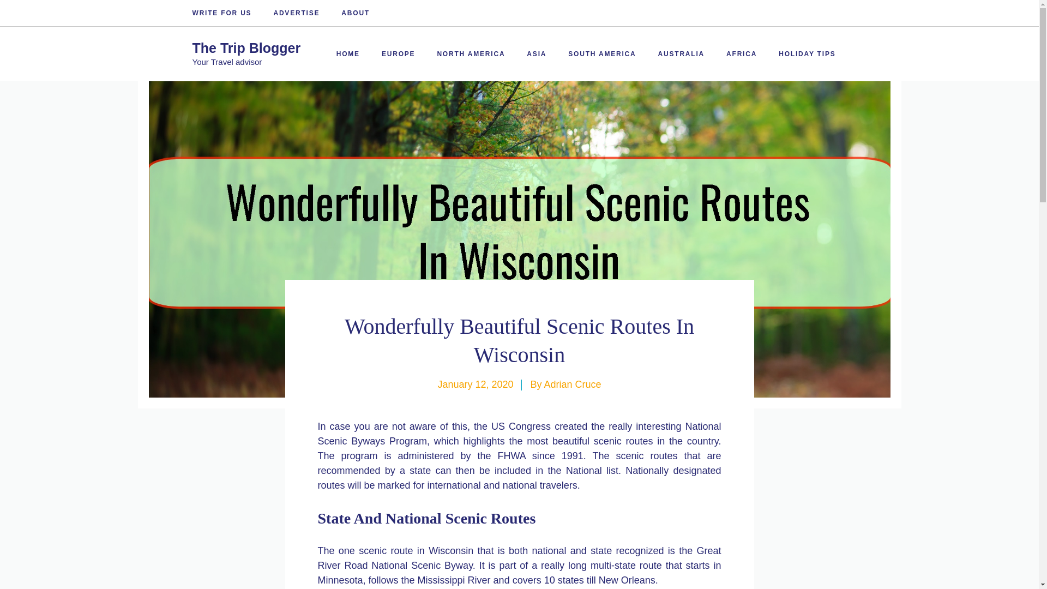 The width and height of the screenshot is (1047, 589). What do you see at coordinates (682, 53) in the screenshot?
I see `AUSTRALIA` at bounding box center [682, 53].